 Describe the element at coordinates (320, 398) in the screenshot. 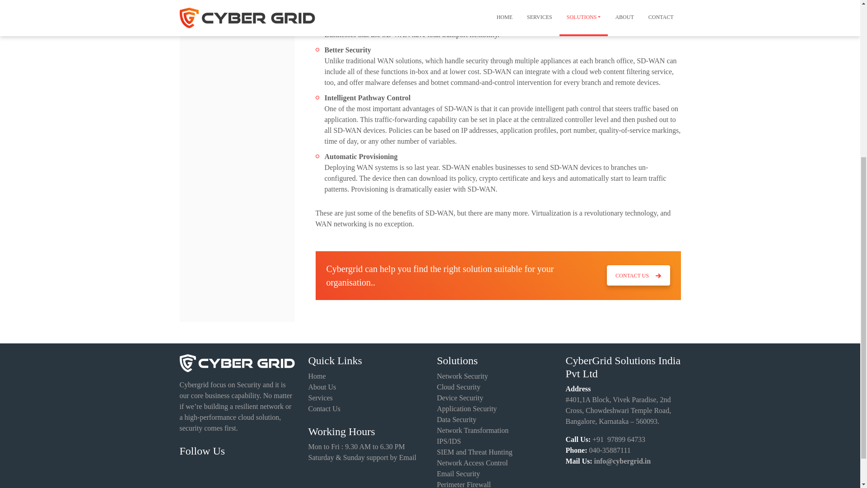

I see `Services` at that location.